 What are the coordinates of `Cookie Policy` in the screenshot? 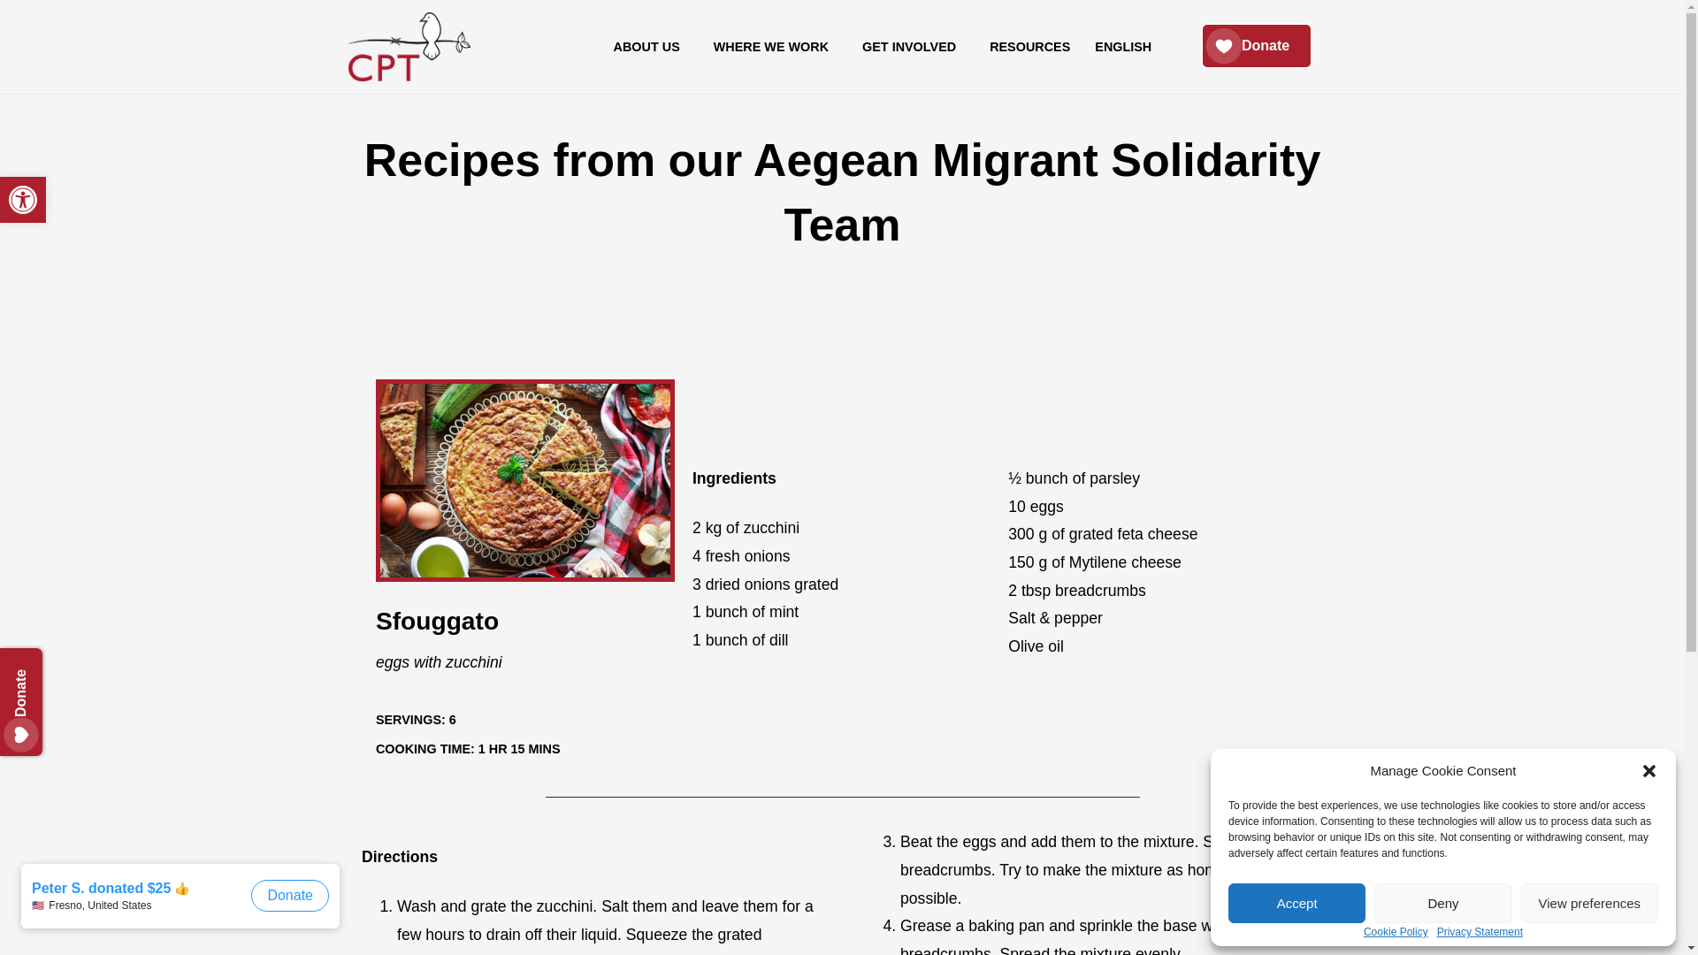 It's located at (185, 905).